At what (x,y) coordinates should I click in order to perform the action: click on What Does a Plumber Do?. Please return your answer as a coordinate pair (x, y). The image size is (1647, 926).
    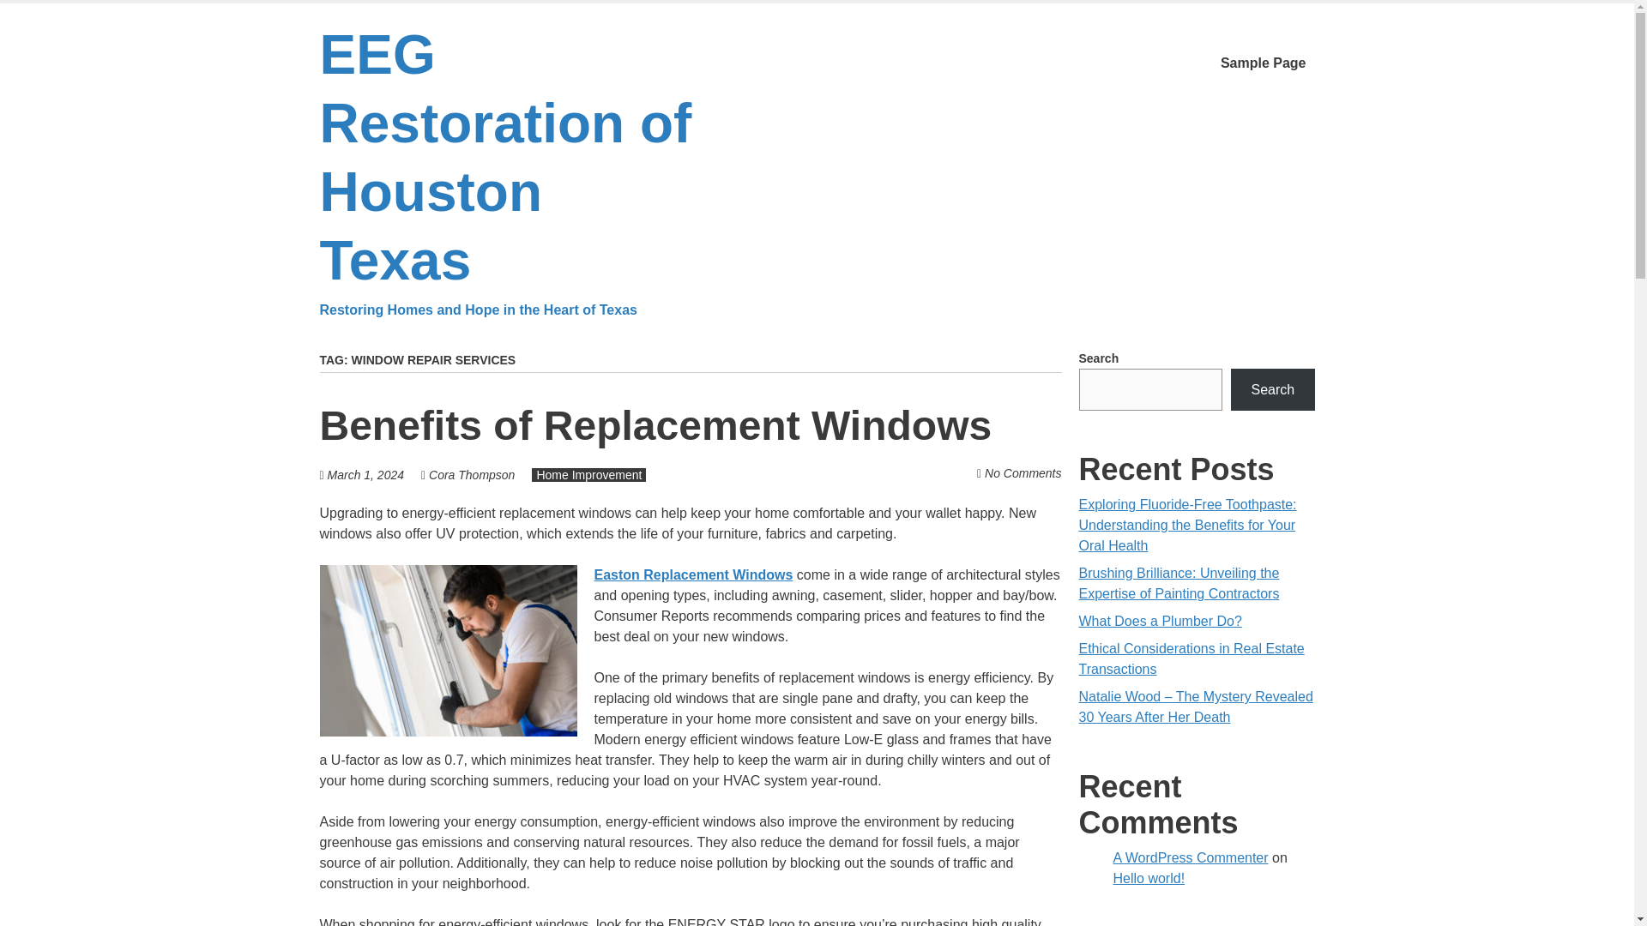
    Looking at the image, I should click on (1160, 621).